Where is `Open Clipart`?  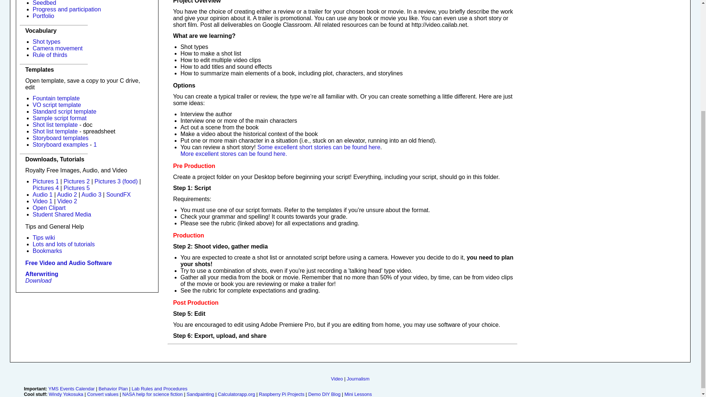
Open Clipart is located at coordinates (49, 208).